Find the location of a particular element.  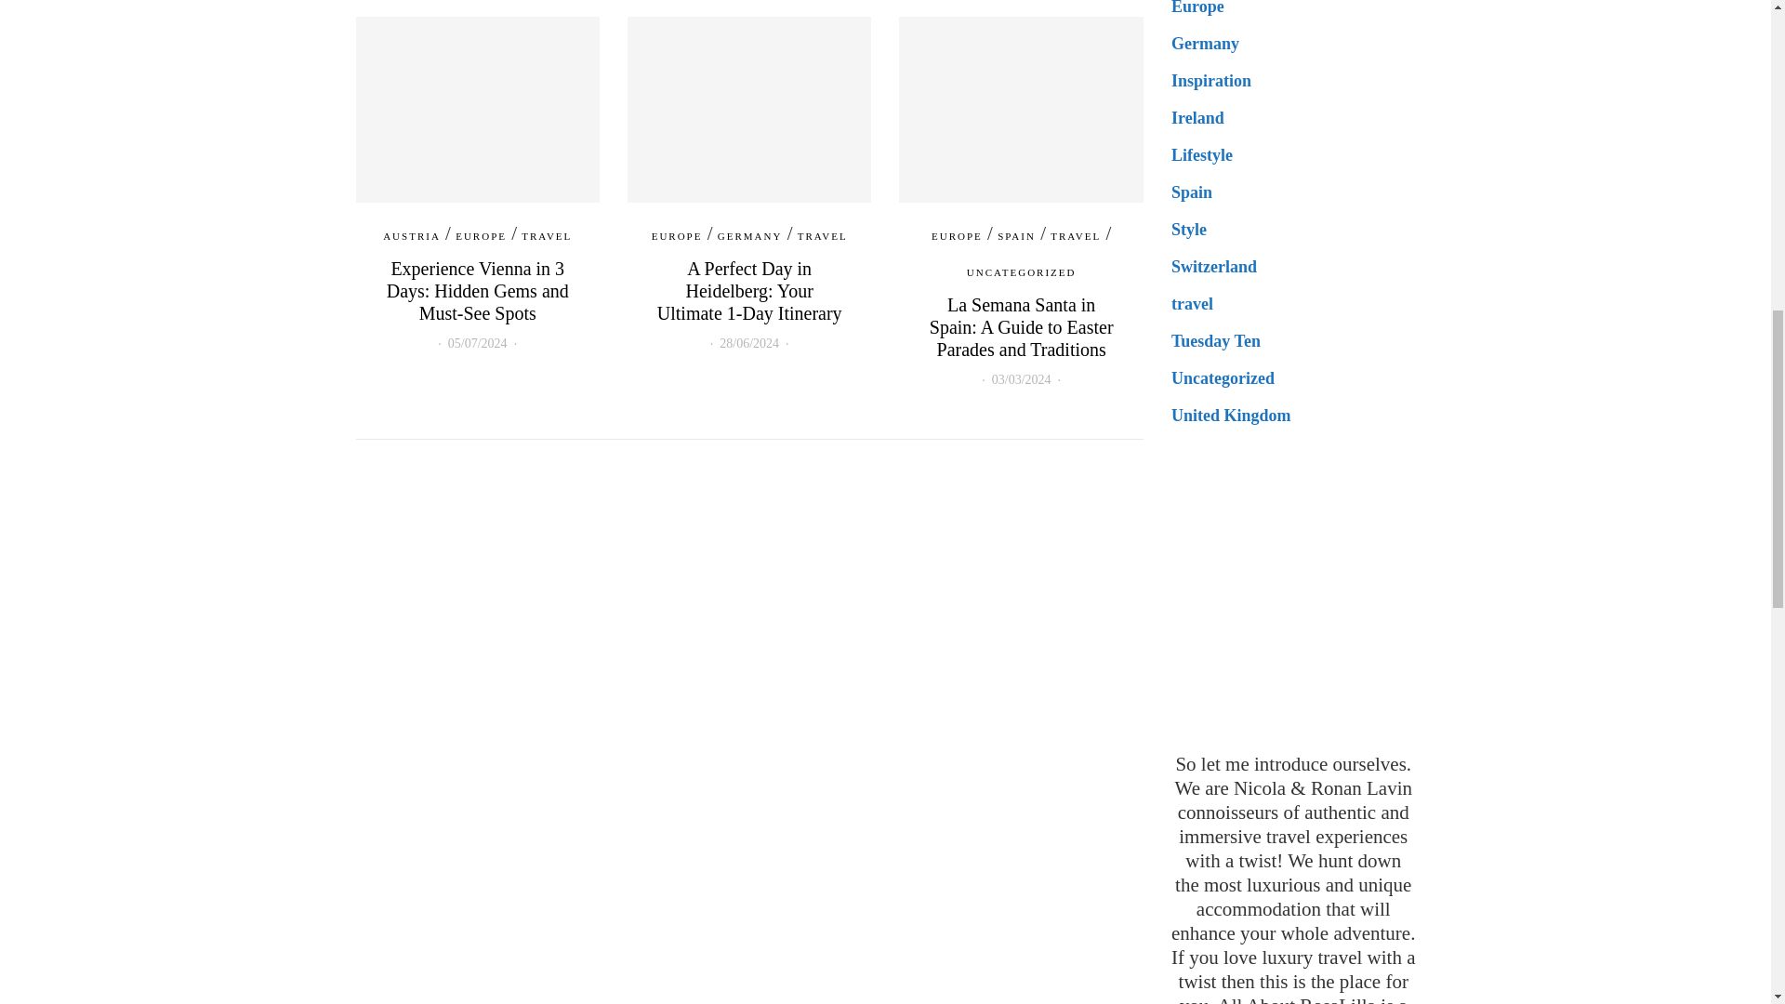

AUSTRIA is located at coordinates (412, 235).